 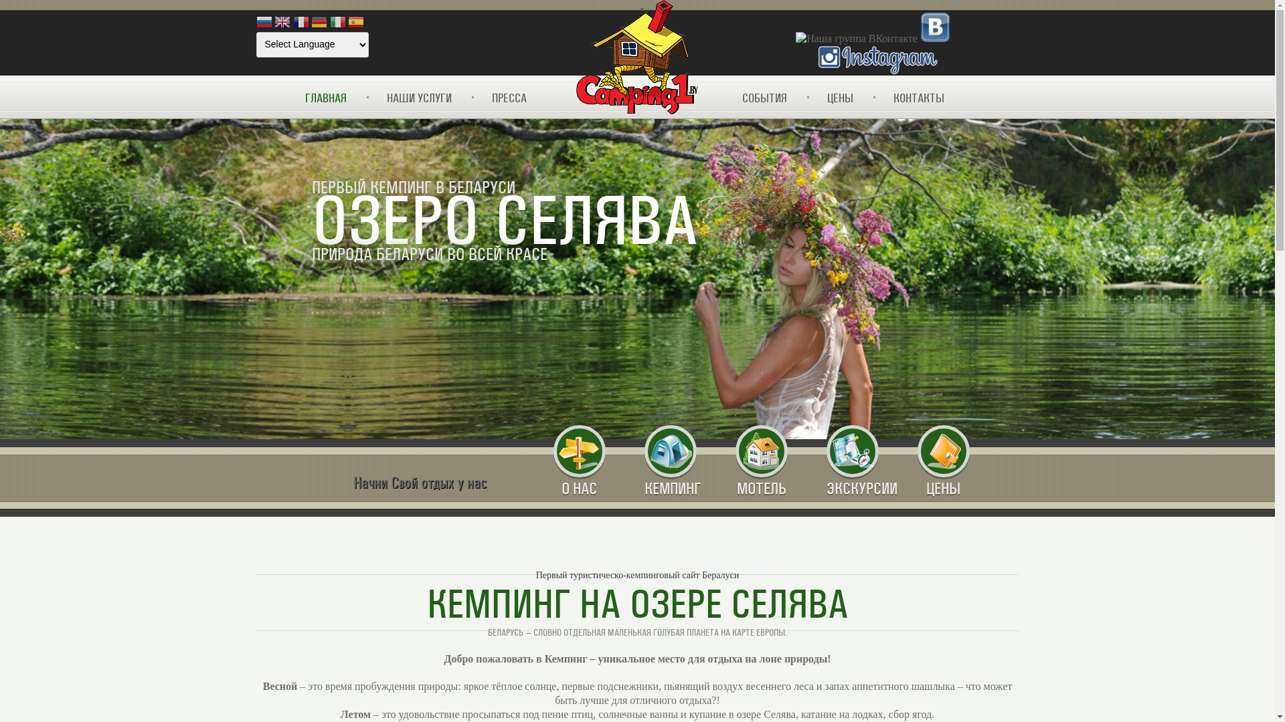 I want to click on Spanish, so click(x=356, y=23).